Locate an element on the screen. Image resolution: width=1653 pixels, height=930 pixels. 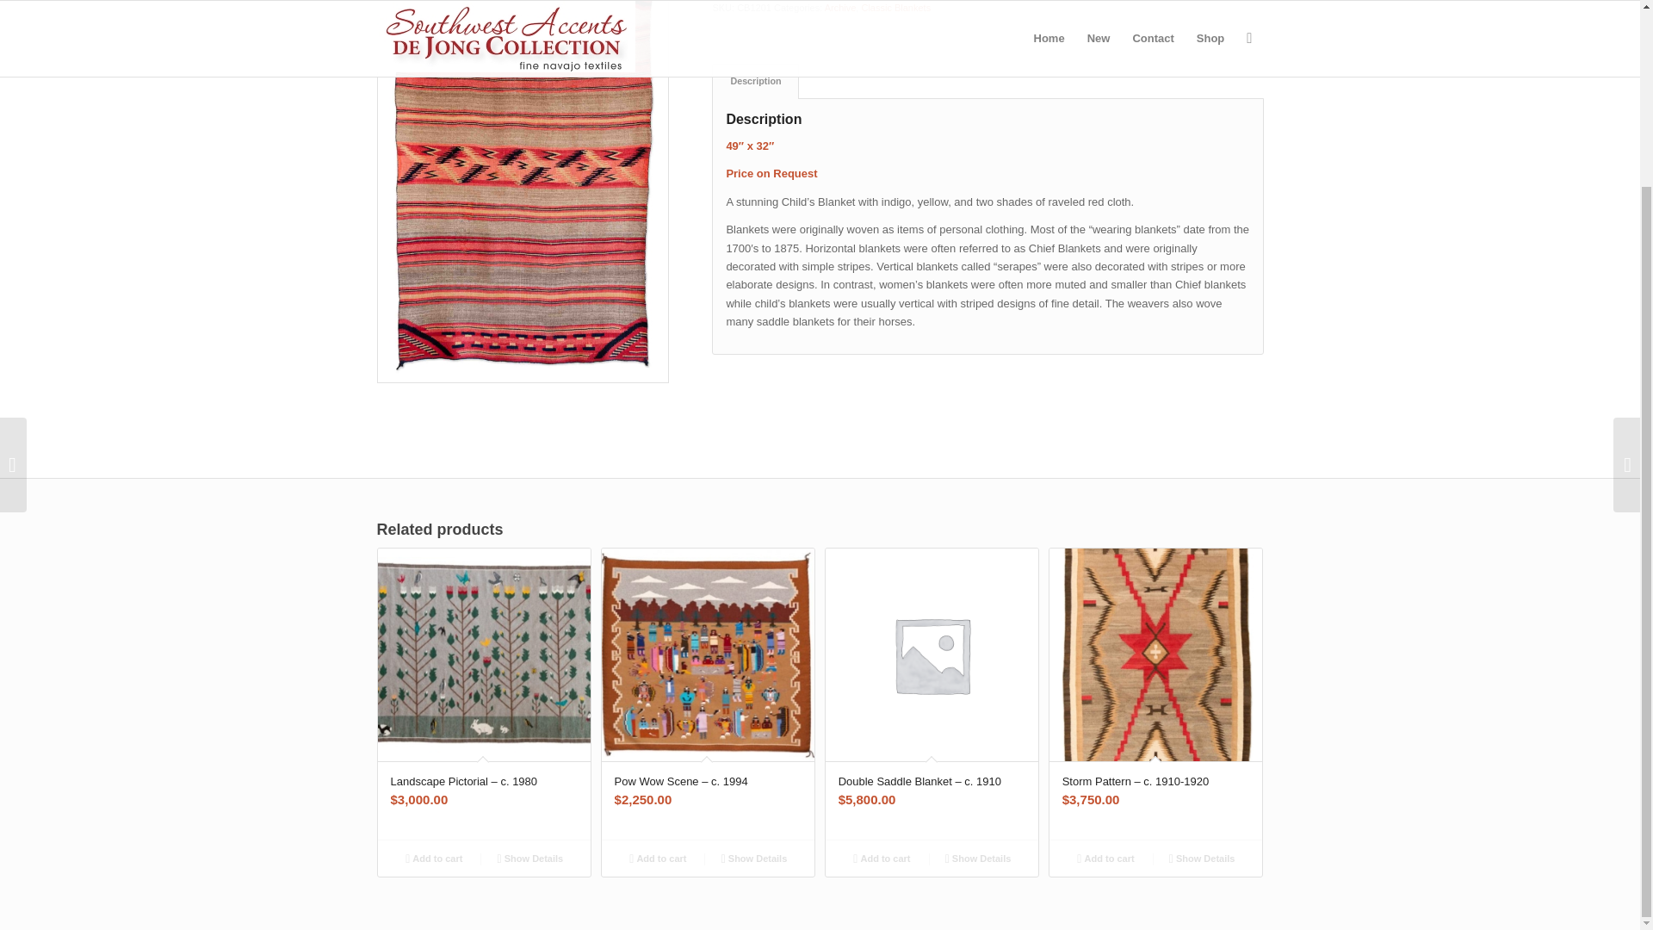
Add to cart is located at coordinates (658, 858).